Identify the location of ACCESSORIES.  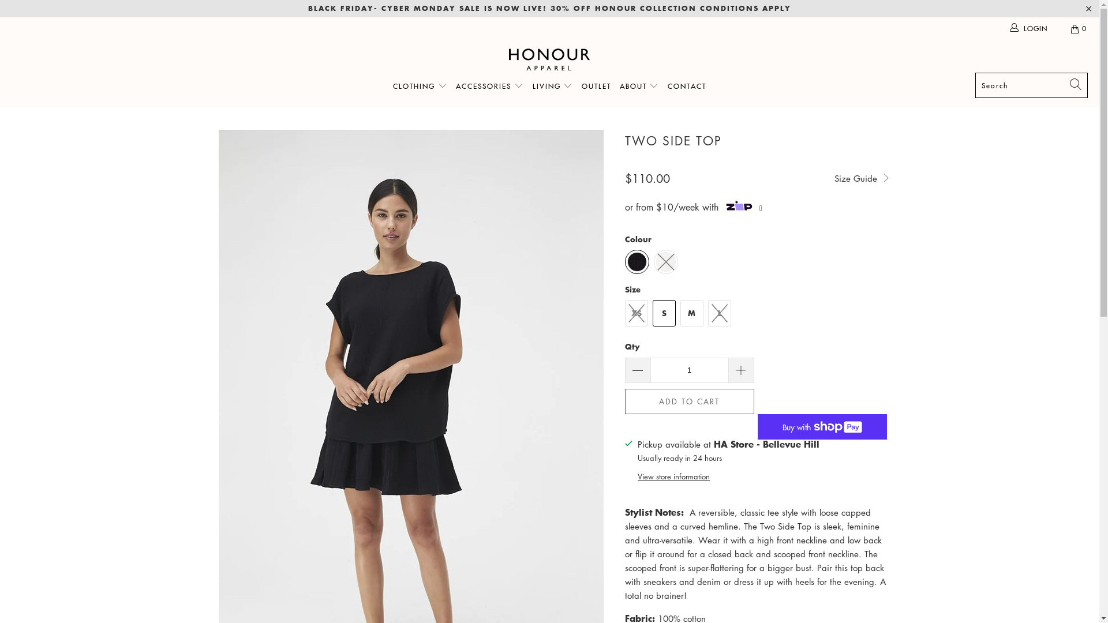
(489, 87).